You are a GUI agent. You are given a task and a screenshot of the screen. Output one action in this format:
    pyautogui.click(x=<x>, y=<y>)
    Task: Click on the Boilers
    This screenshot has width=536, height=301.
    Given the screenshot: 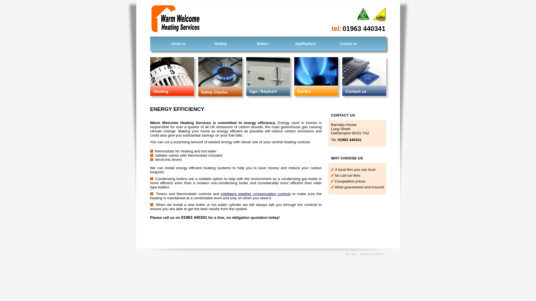 What is the action you would take?
    pyautogui.click(x=262, y=44)
    